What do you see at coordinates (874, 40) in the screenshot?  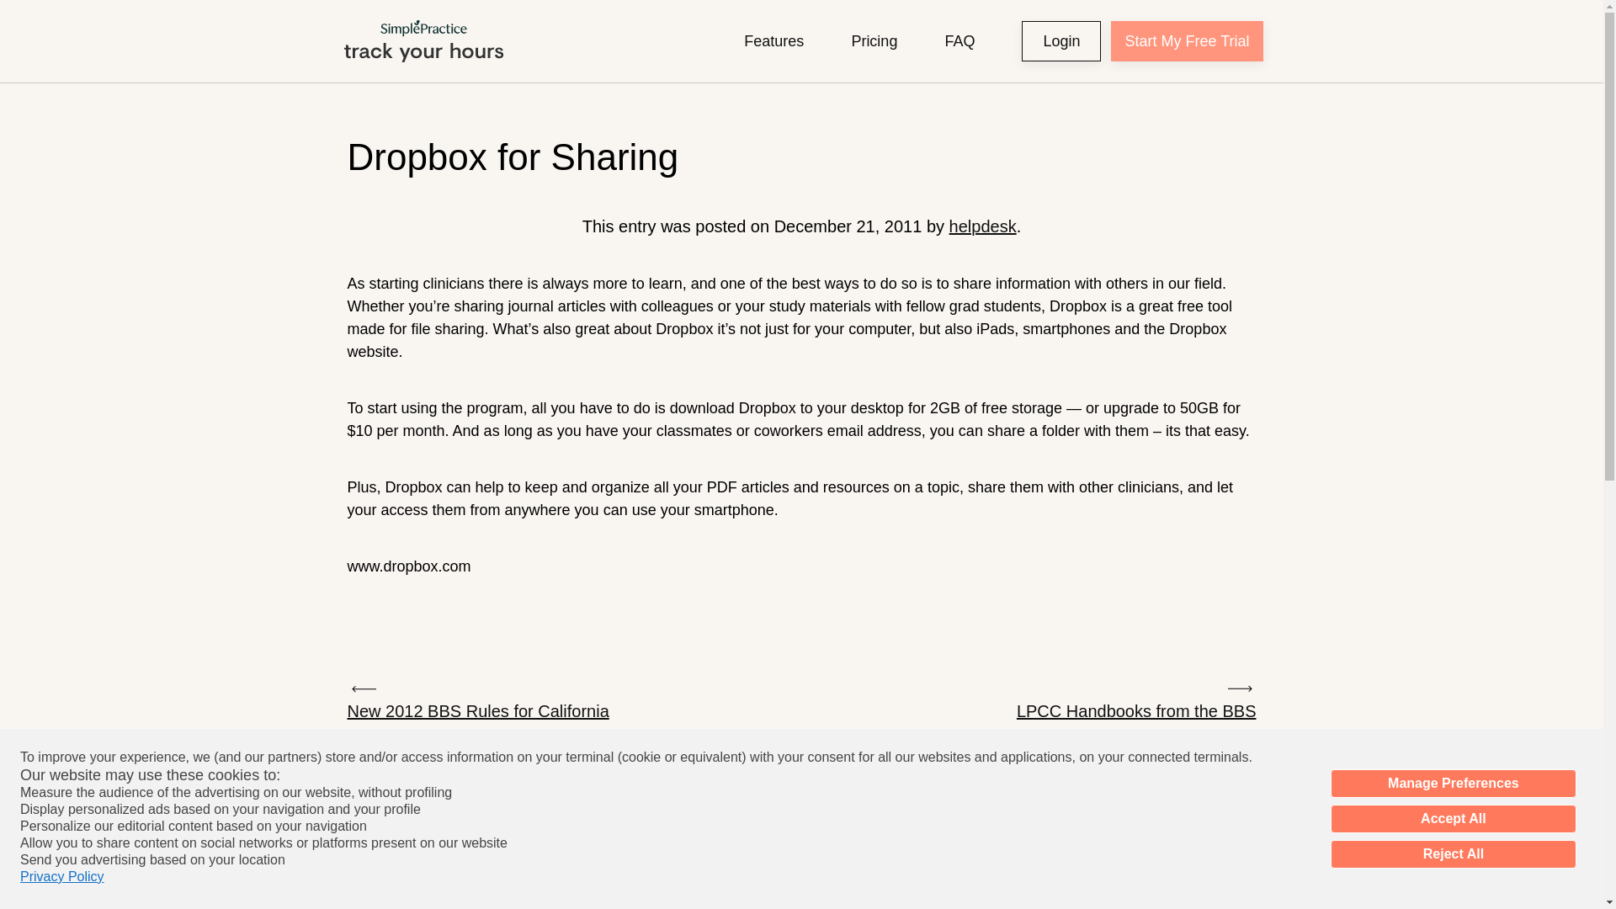 I see `Pricing` at bounding box center [874, 40].